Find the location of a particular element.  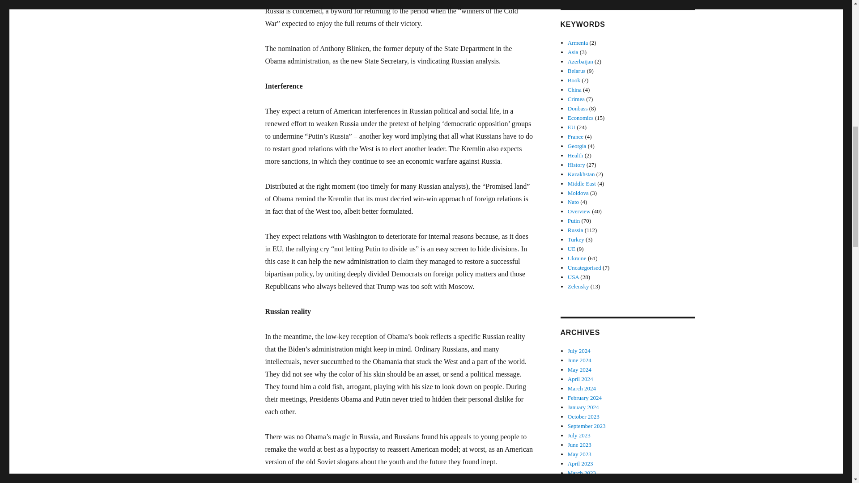

Armenia is located at coordinates (578, 42).